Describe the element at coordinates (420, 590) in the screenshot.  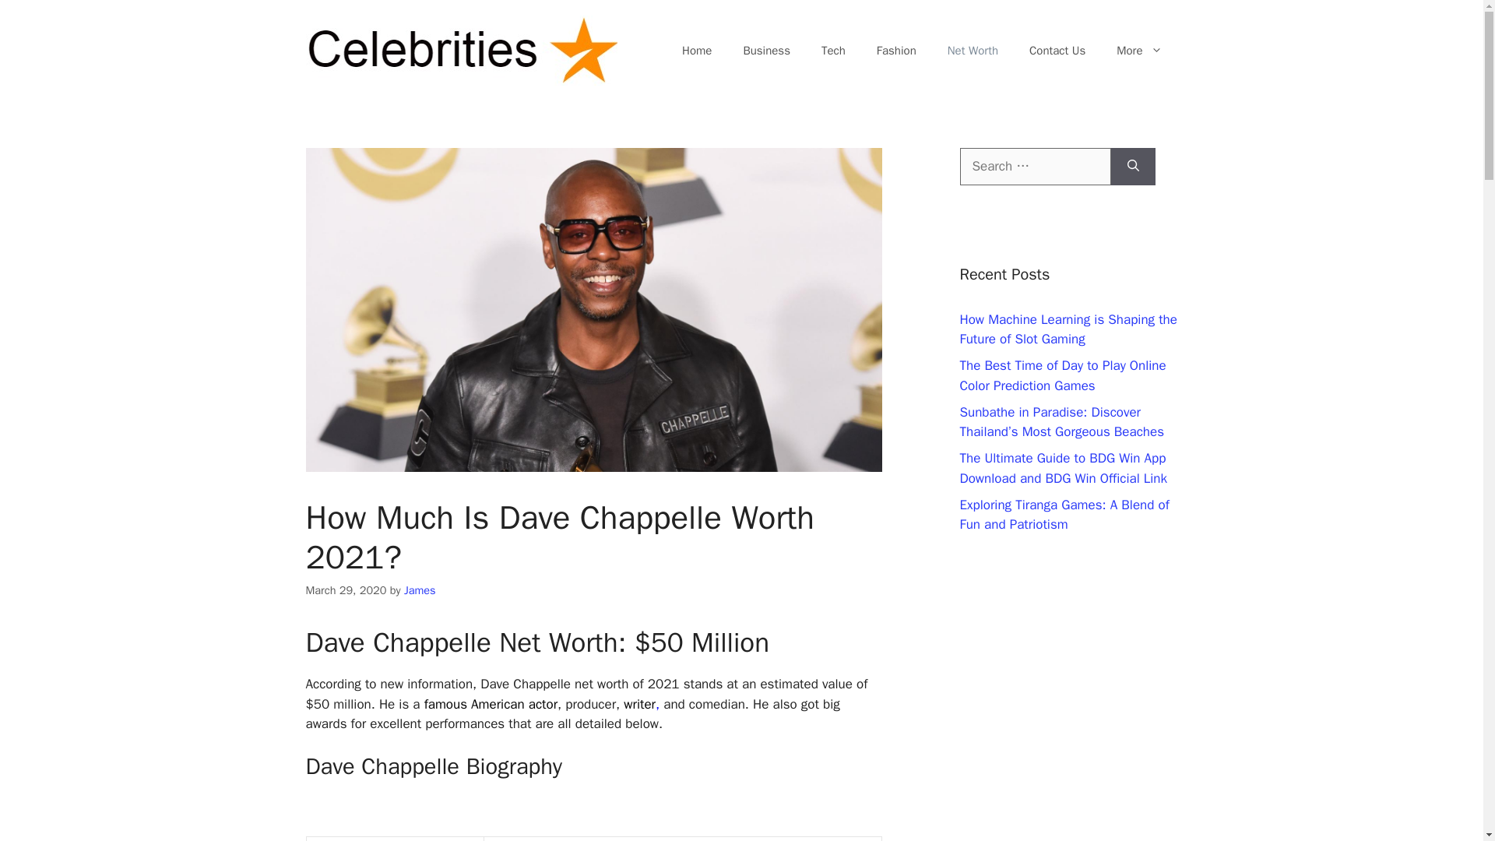
I see `View all posts by James` at that location.